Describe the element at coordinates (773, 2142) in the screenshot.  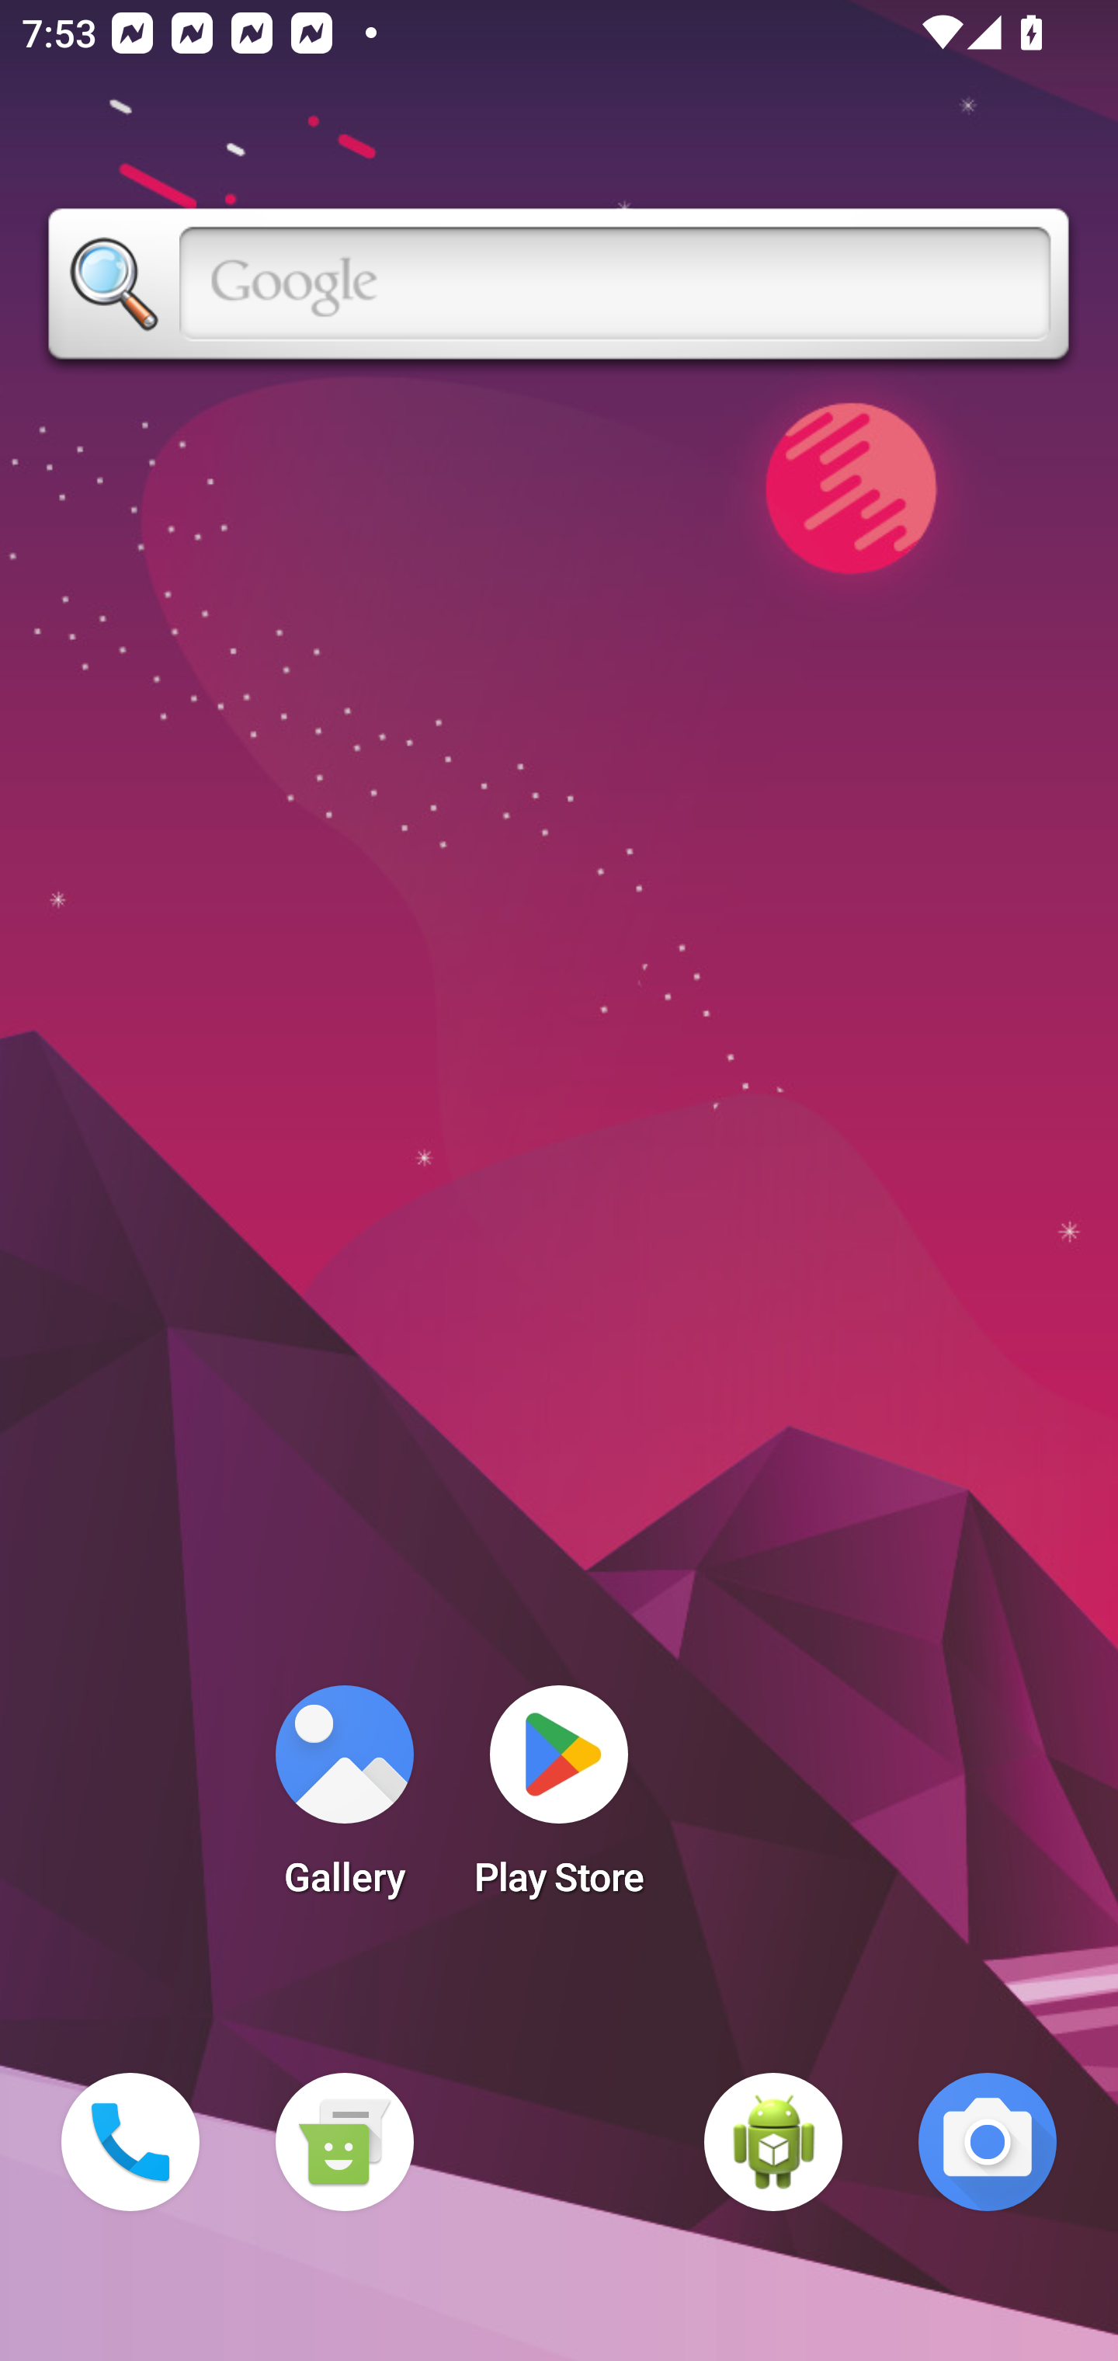
I see `WebView Browser Tester` at that location.